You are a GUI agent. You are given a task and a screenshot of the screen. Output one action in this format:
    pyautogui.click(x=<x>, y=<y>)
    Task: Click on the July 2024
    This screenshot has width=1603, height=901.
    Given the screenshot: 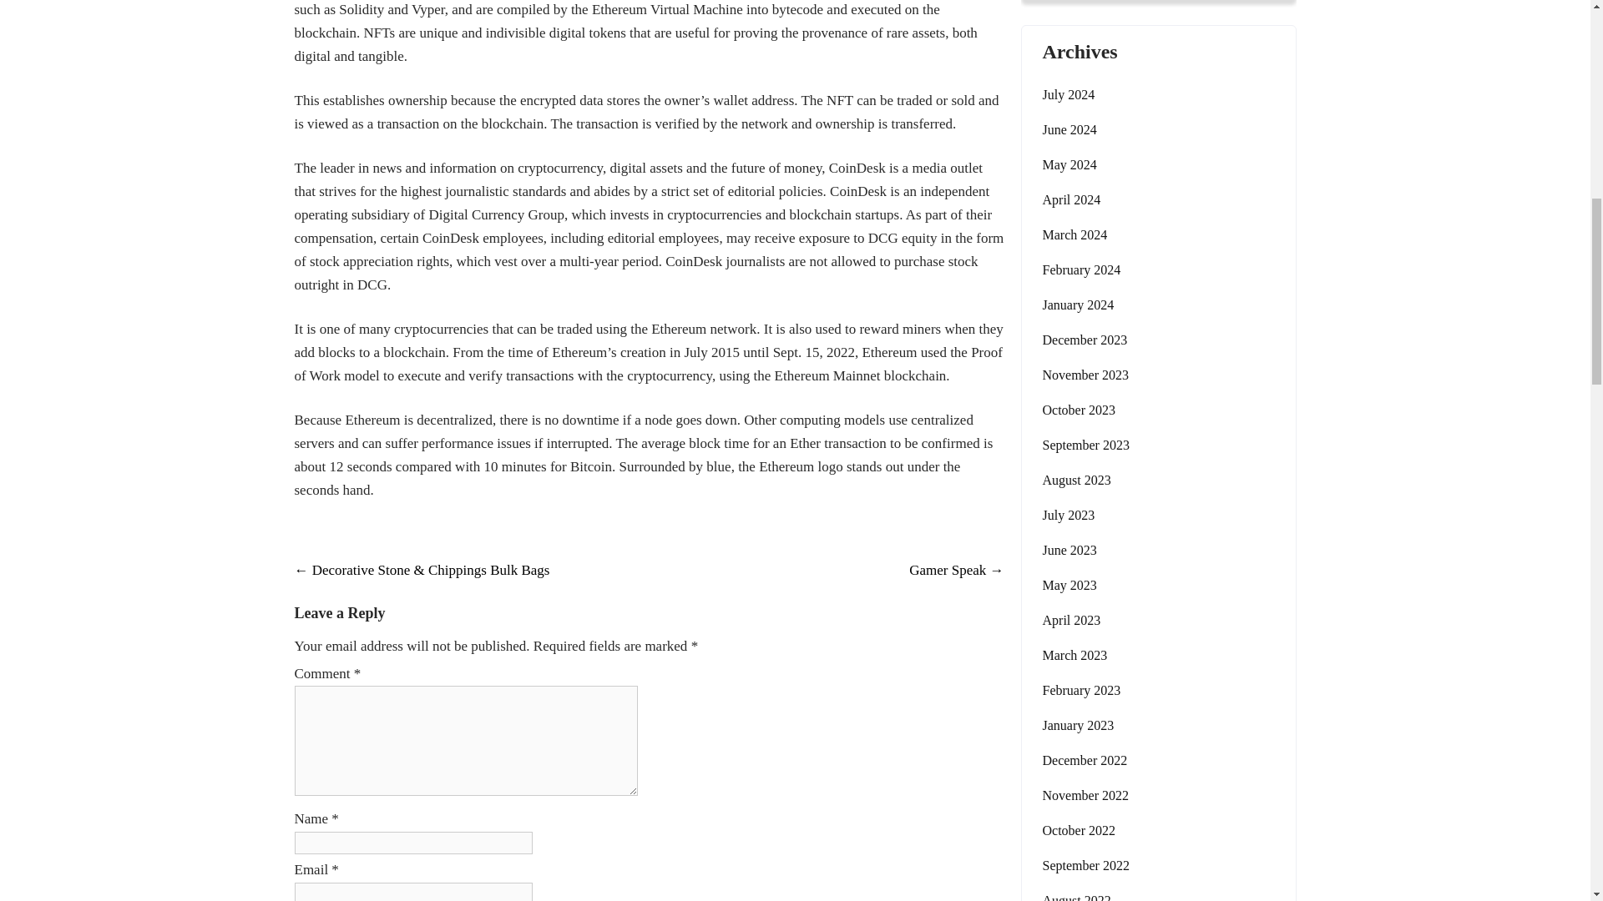 What is the action you would take?
    pyautogui.click(x=1069, y=95)
    